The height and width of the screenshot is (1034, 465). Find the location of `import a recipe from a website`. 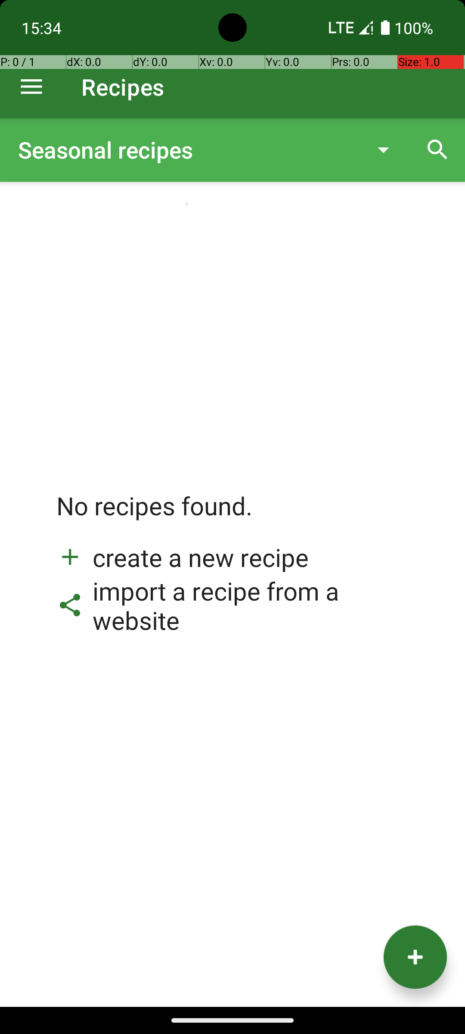

import a recipe from a website is located at coordinates (232, 605).